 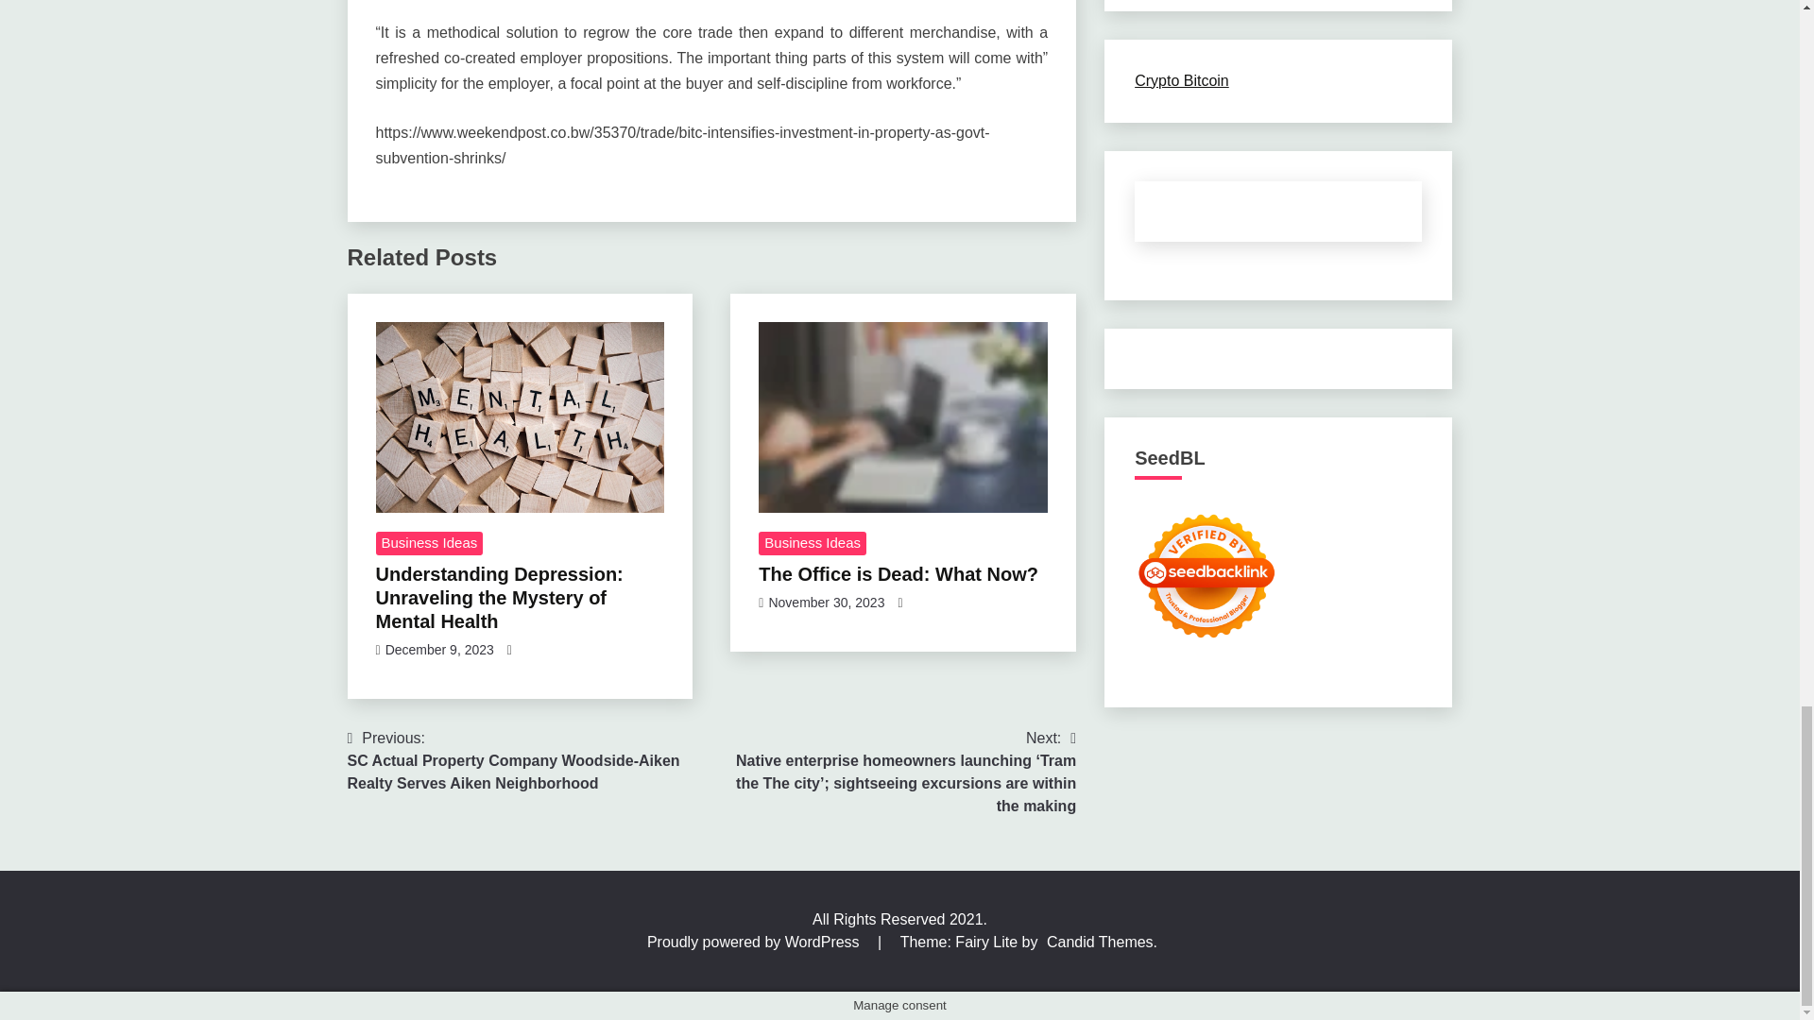 What do you see at coordinates (1206, 575) in the screenshot?
I see `Seedbacklink` at bounding box center [1206, 575].